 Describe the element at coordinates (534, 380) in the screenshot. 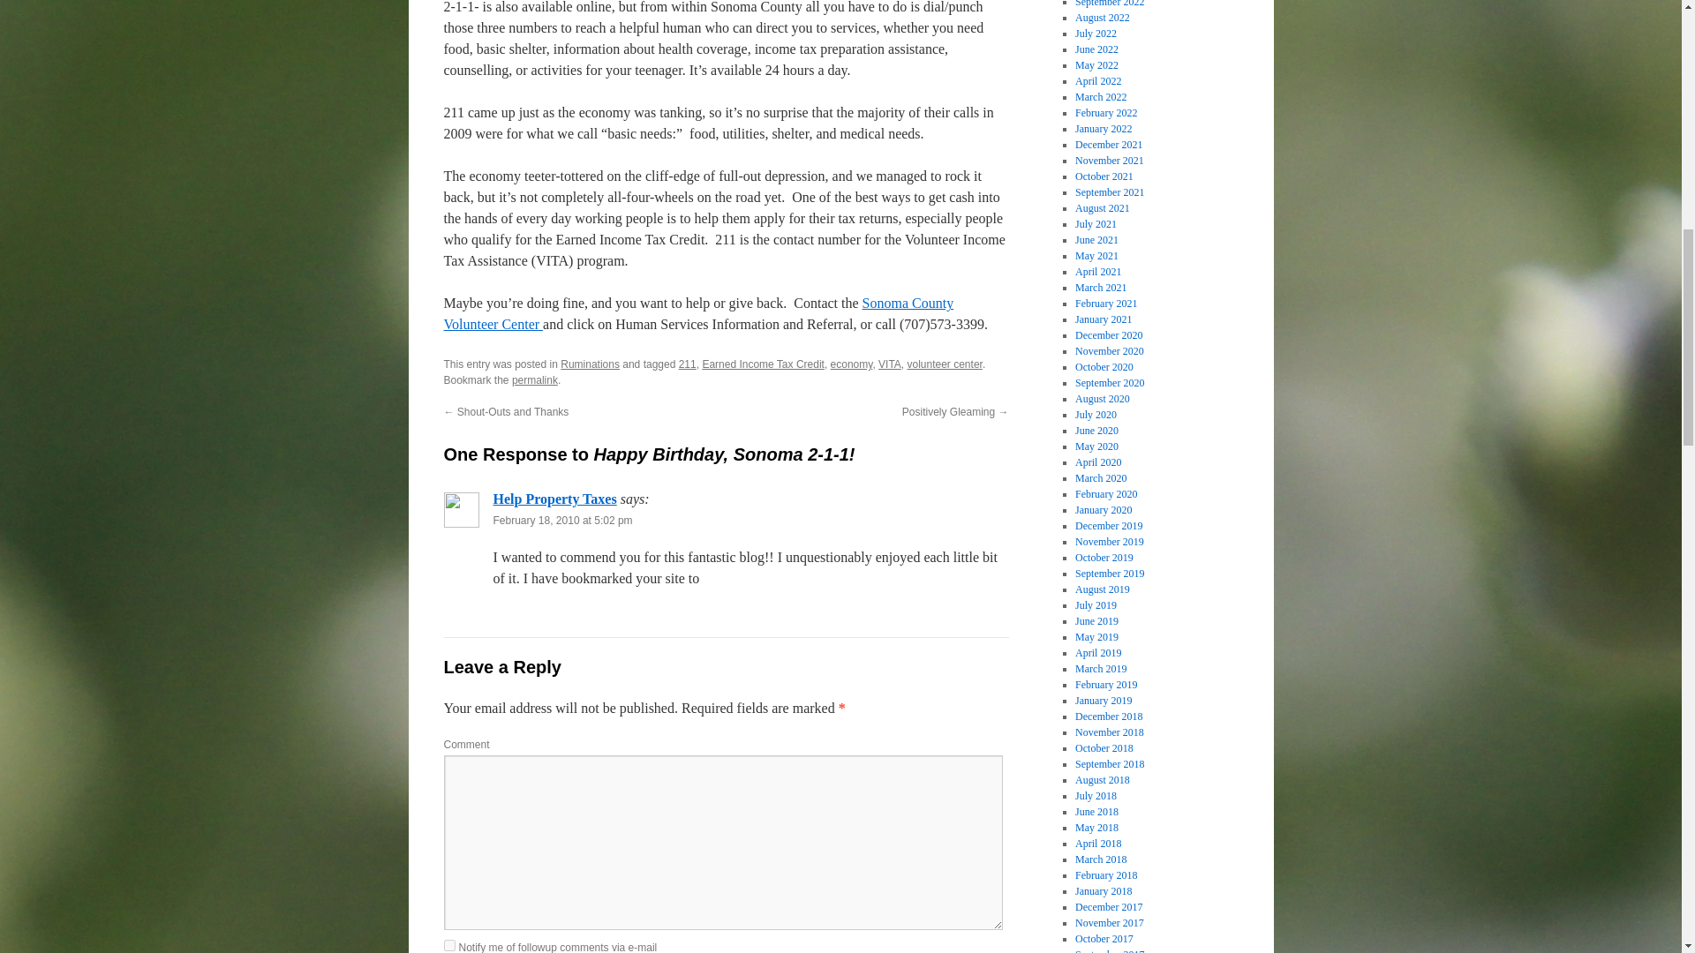

I see `permalink` at that location.